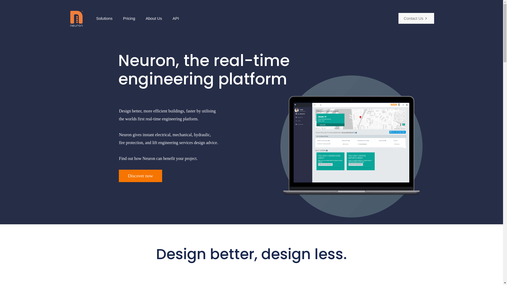 The height and width of the screenshot is (285, 507). What do you see at coordinates (154, 18) in the screenshot?
I see `About Us` at bounding box center [154, 18].